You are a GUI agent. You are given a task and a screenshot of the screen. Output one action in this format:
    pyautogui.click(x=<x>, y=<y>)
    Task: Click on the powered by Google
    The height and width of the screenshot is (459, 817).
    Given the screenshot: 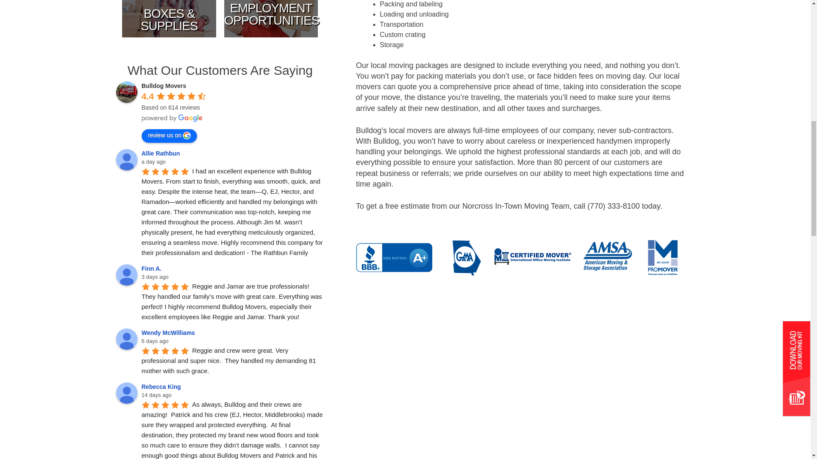 What is the action you would take?
    pyautogui.click(x=172, y=118)
    